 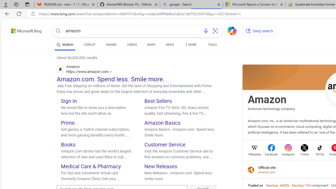 What do you see at coordinates (90, 46) in the screenshot?
I see `COPILOT` at bounding box center [90, 46].